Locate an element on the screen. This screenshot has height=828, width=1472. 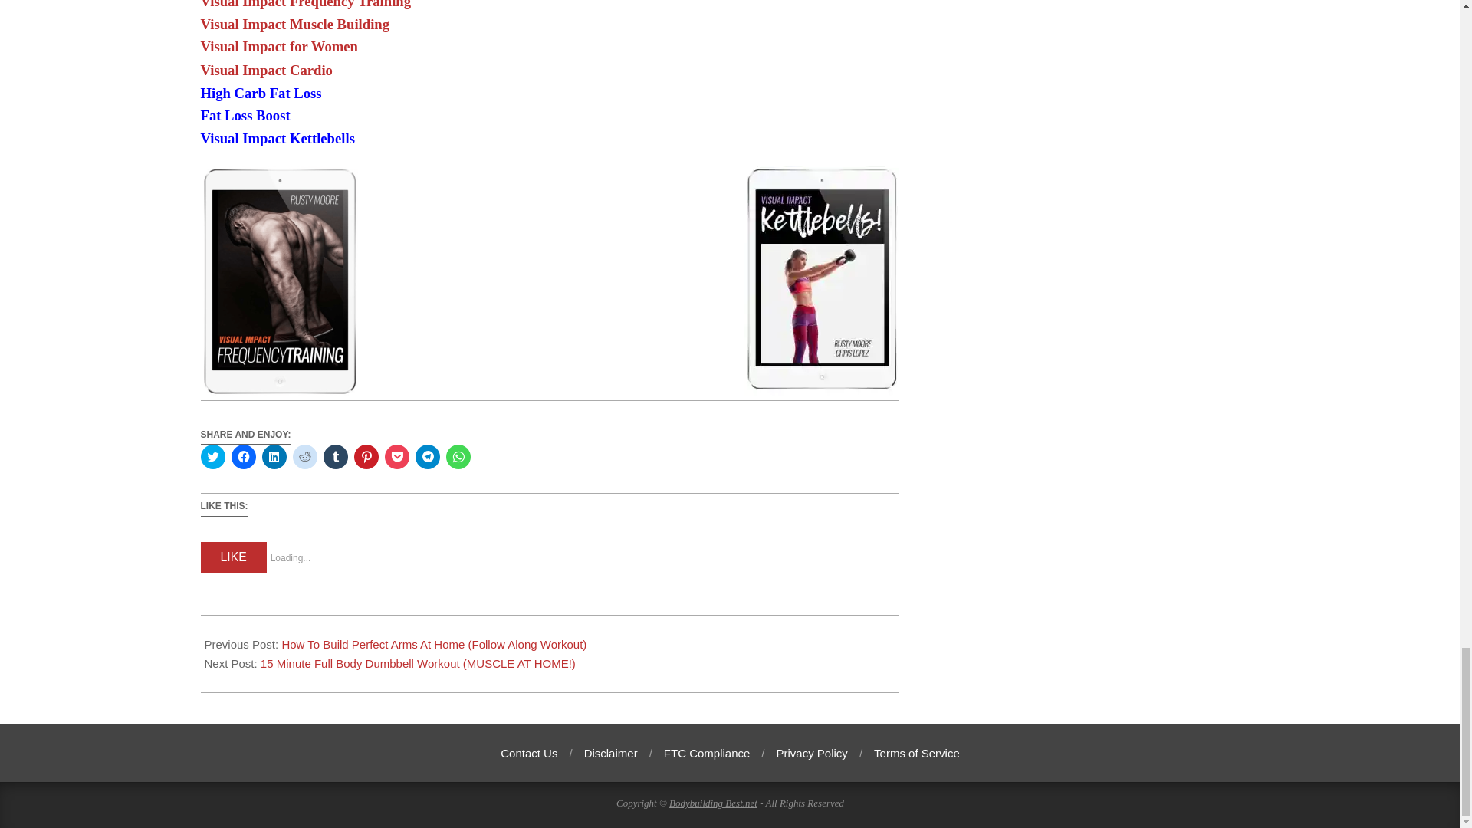
Visual Impact Frequency Training is located at coordinates (306, 5).